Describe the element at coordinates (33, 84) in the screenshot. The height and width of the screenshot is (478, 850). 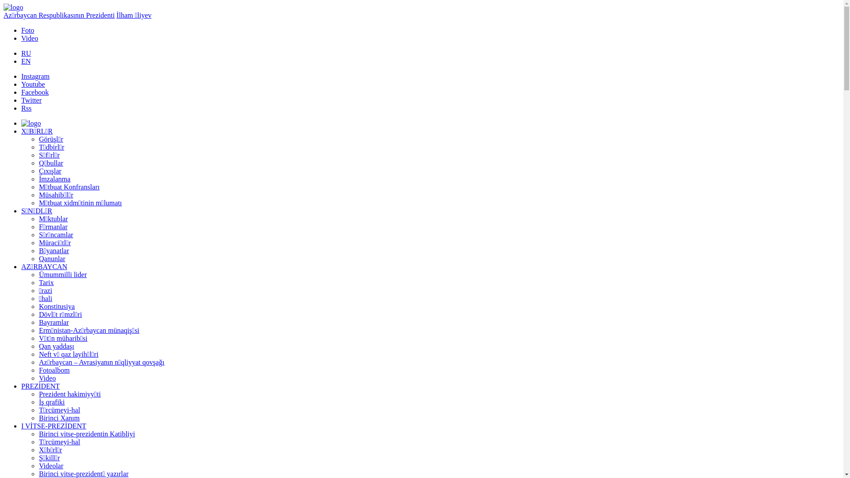
I see `Youtube` at that location.